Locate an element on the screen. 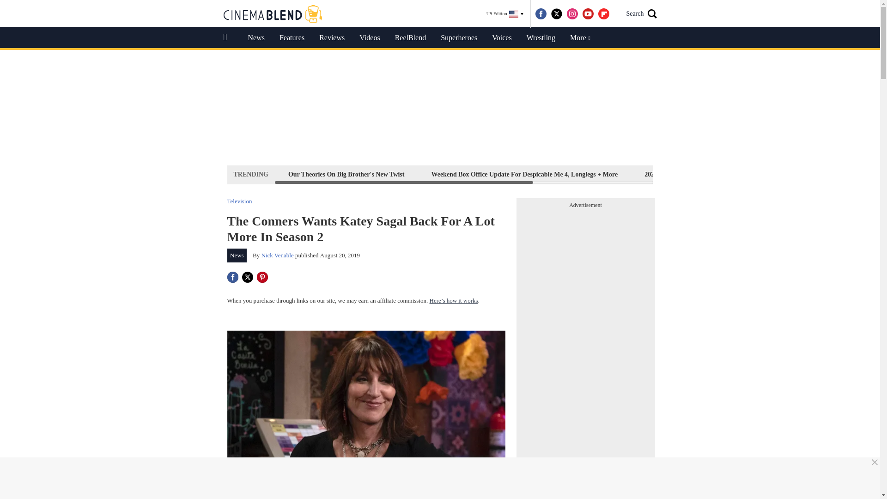 The width and height of the screenshot is (887, 499). Superheroes is located at coordinates (459, 38).